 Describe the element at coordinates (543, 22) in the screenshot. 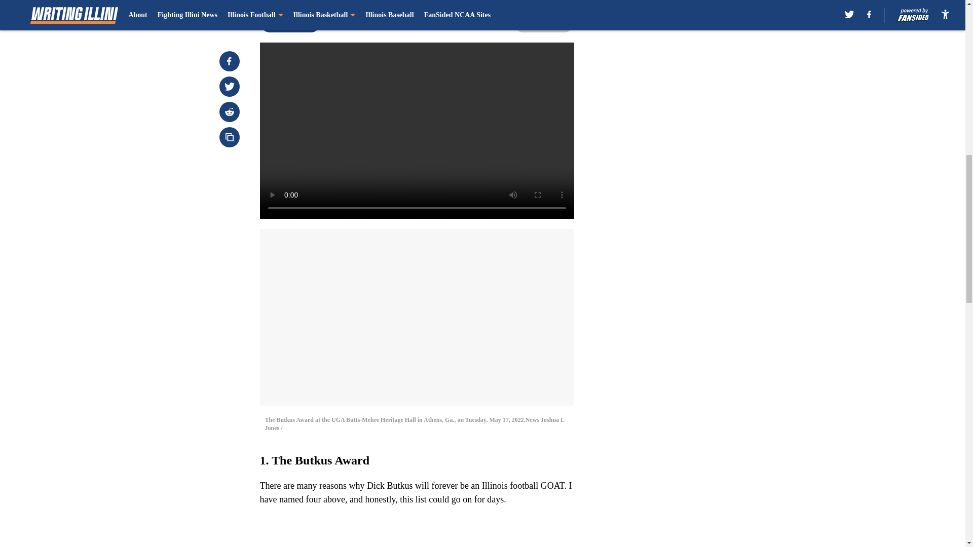

I see `Next` at that location.